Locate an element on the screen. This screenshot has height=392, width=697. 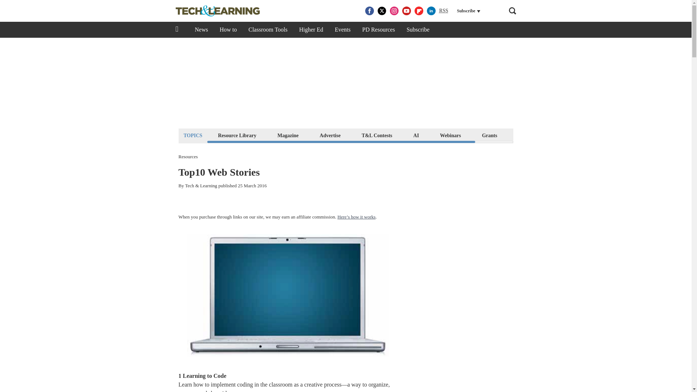
Advertise is located at coordinates (330, 135).